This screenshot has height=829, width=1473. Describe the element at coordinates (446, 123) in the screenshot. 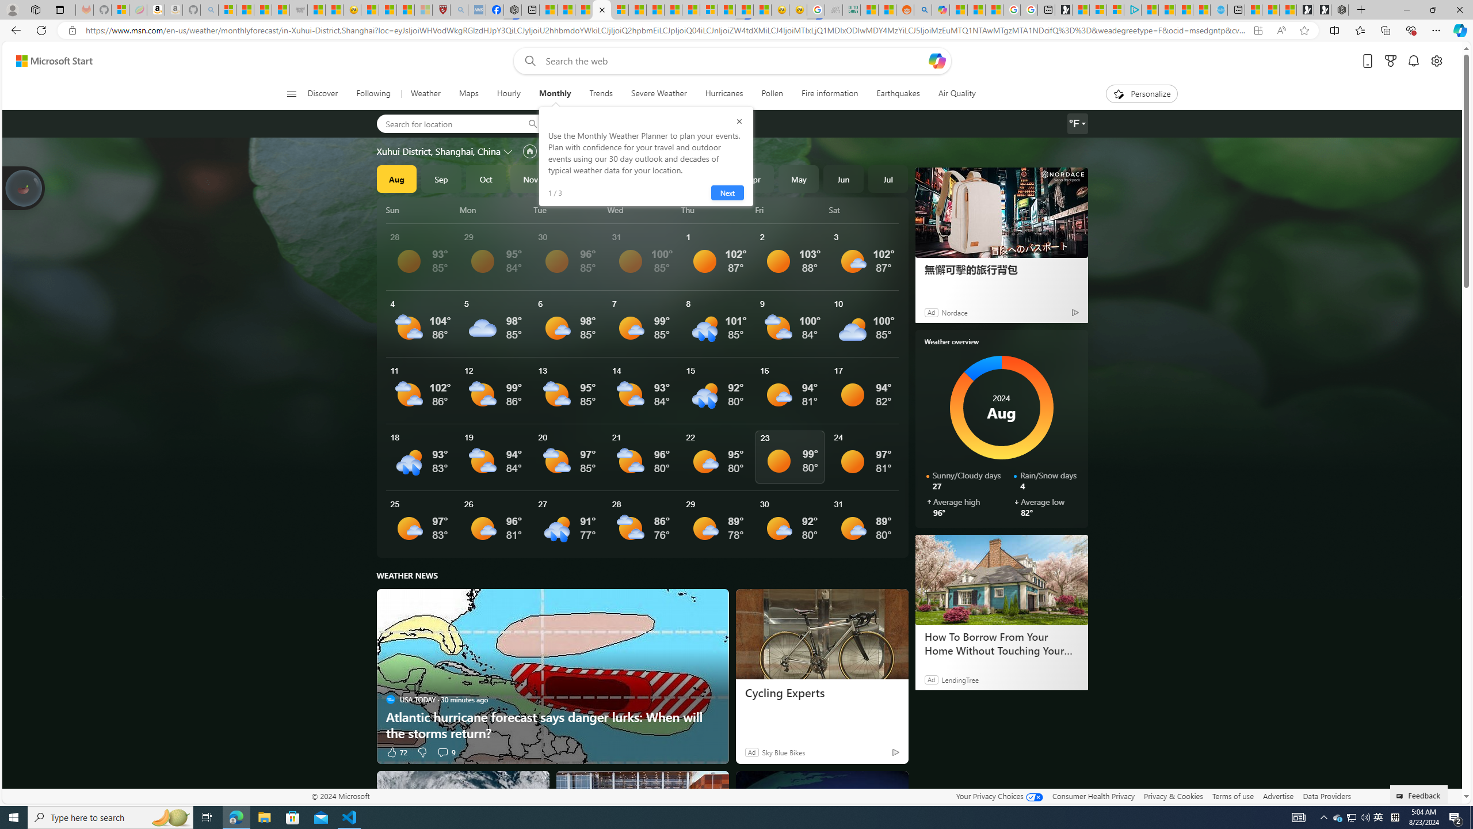

I see `Search for location` at that location.